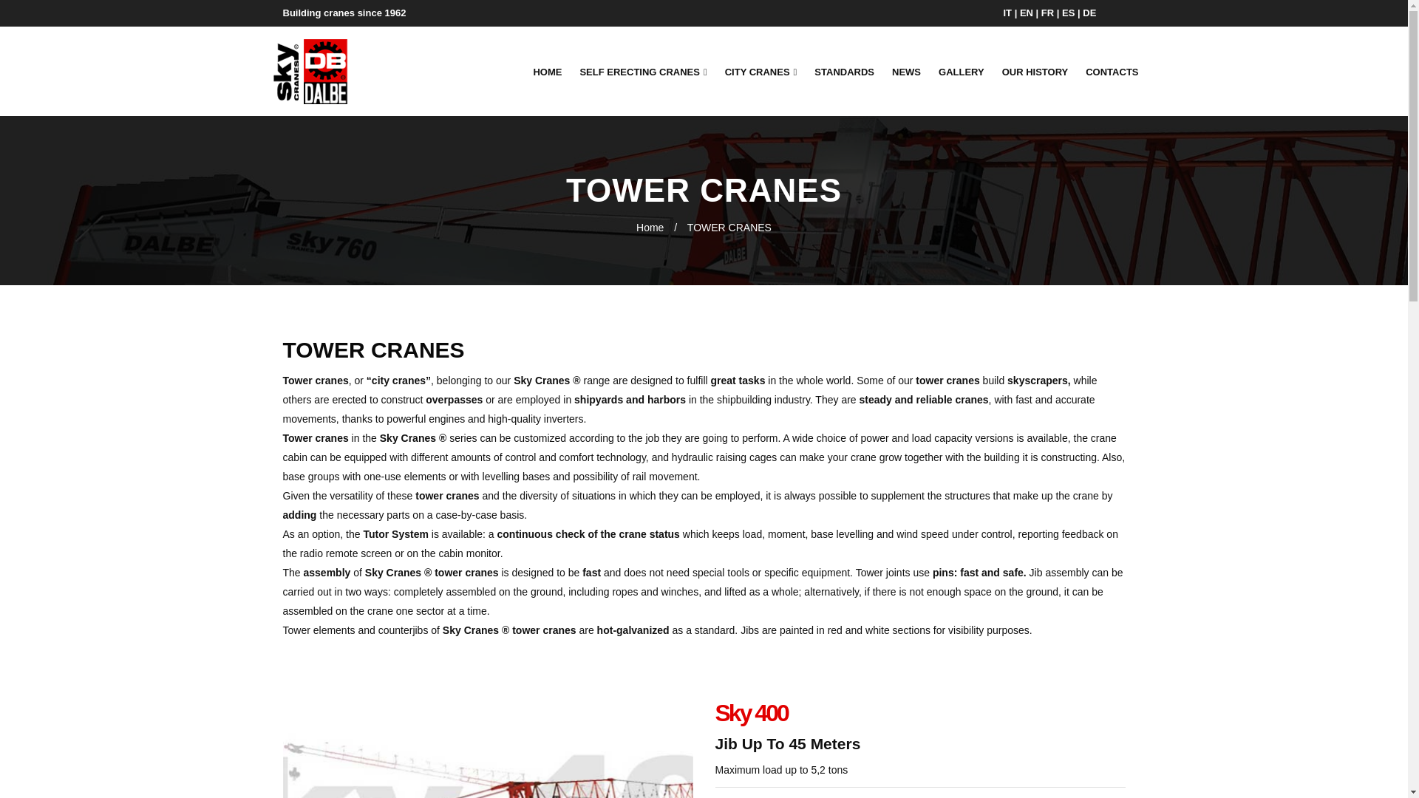 Image resolution: width=1419 pixels, height=798 pixels. Describe the element at coordinates (1112, 71) in the screenshot. I see `CONTACTS` at that location.